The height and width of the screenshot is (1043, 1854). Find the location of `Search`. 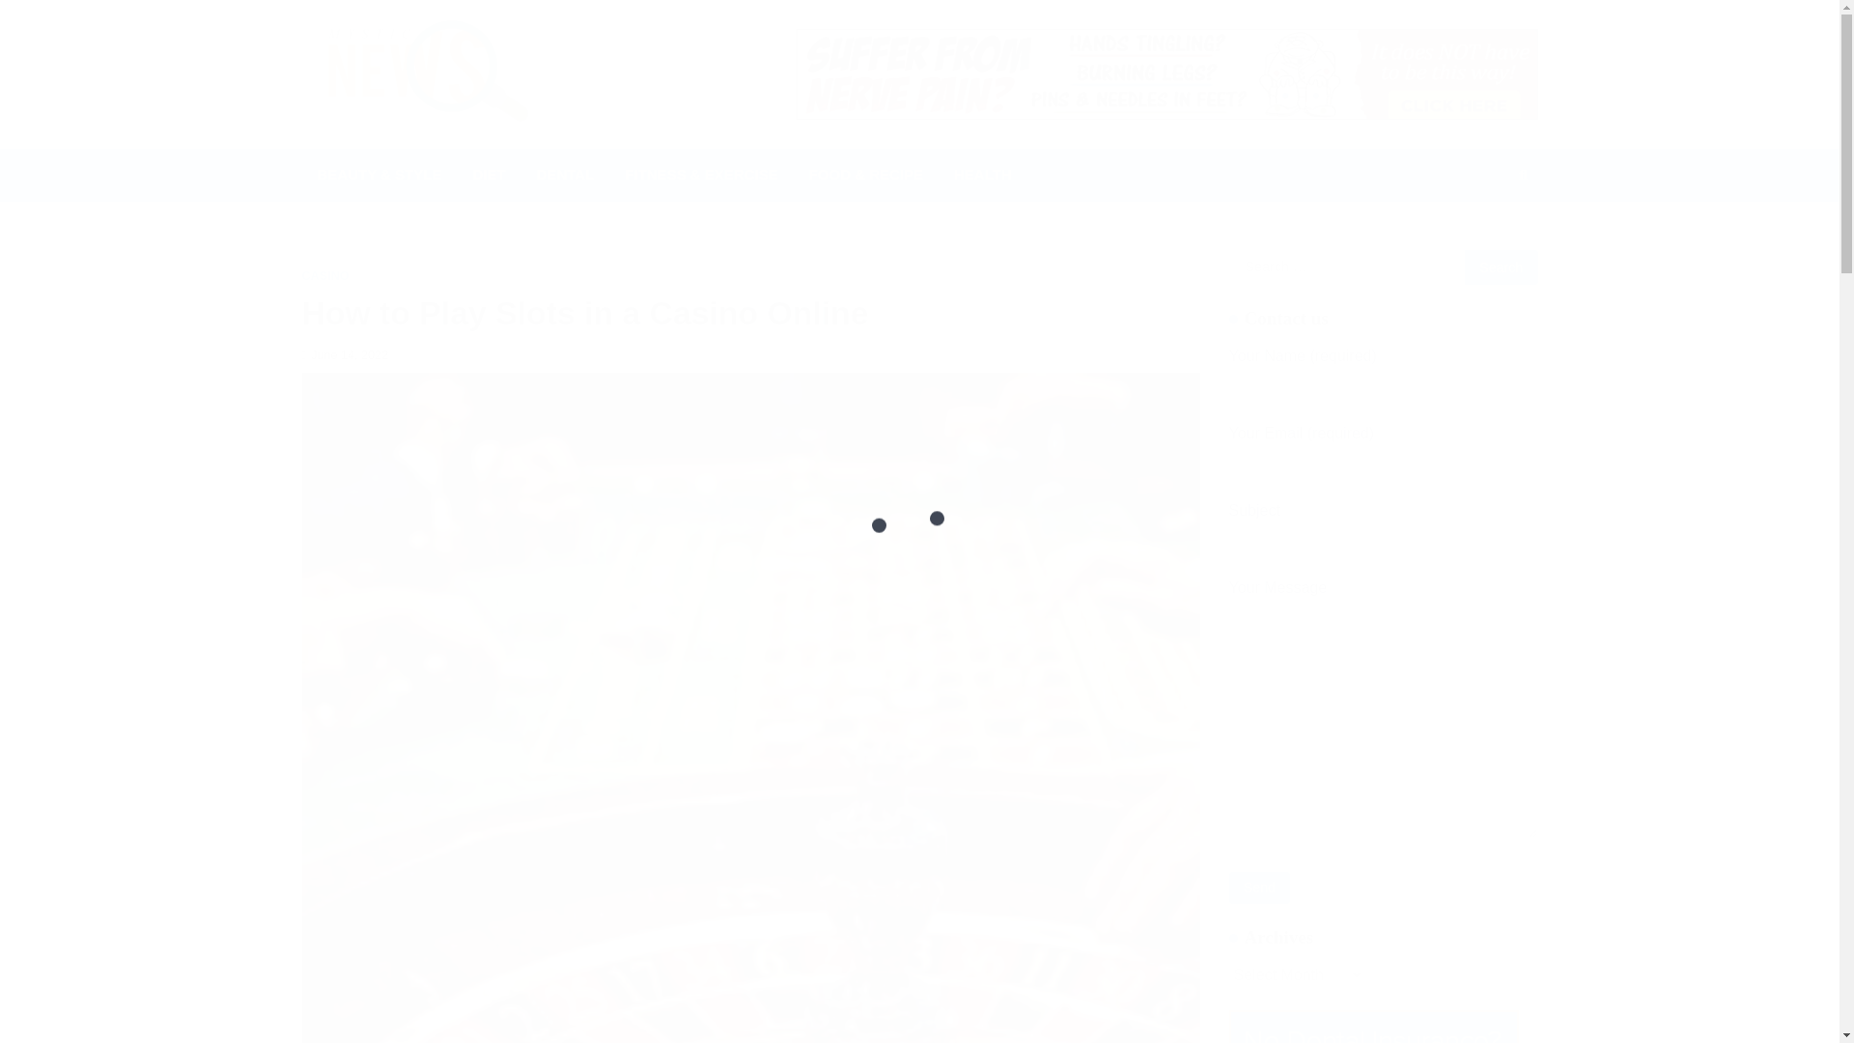

Search is located at coordinates (1501, 267).